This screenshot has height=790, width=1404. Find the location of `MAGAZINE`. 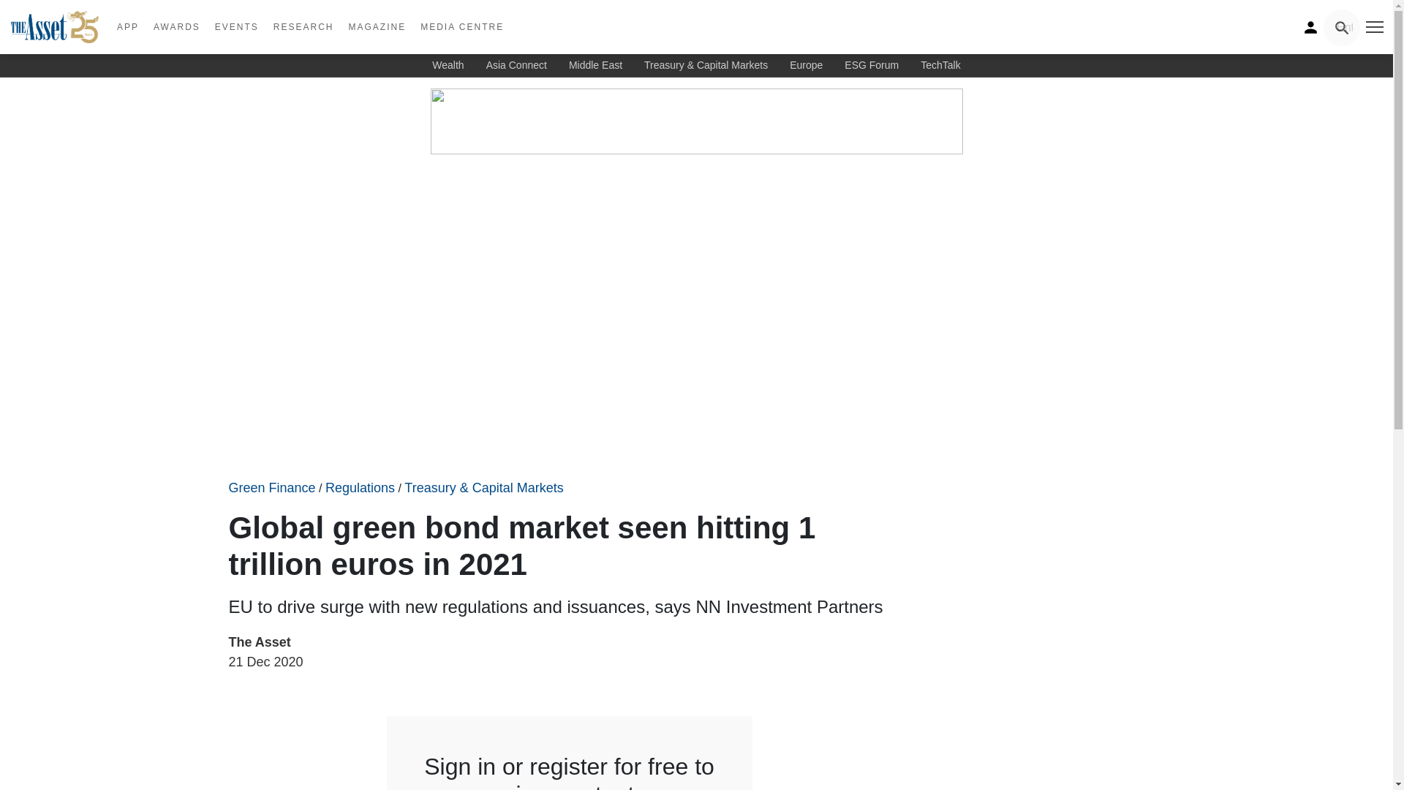

MAGAZINE is located at coordinates (377, 27).